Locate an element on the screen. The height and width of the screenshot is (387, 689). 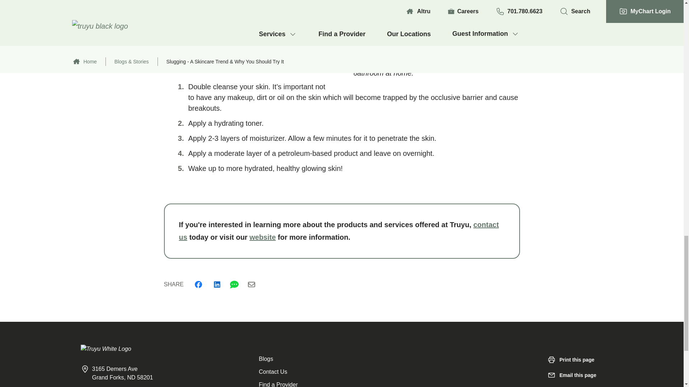
location is located at coordinates (348, 37).